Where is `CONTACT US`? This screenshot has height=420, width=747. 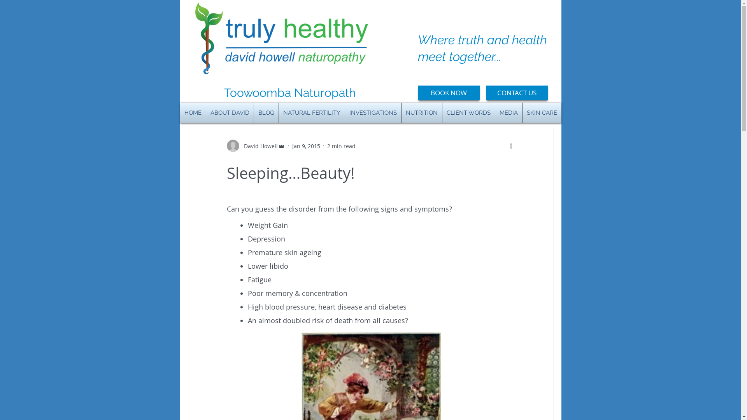
CONTACT US is located at coordinates (517, 93).